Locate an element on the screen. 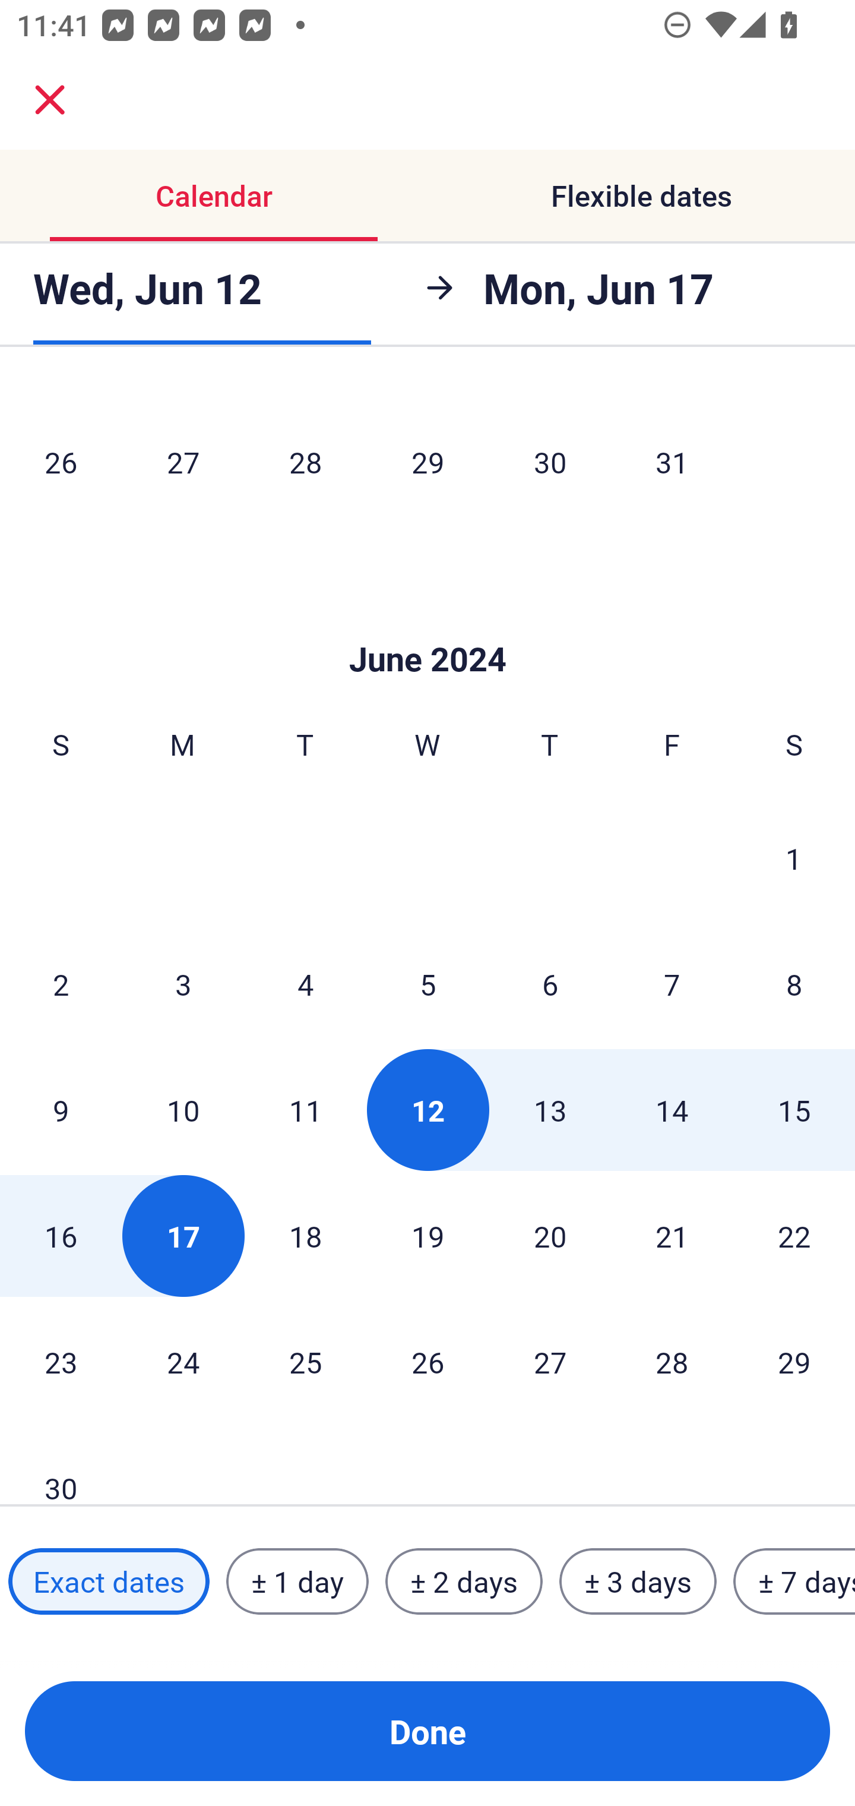 The width and height of the screenshot is (855, 1806). ± 2 days is located at coordinates (464, 1581).